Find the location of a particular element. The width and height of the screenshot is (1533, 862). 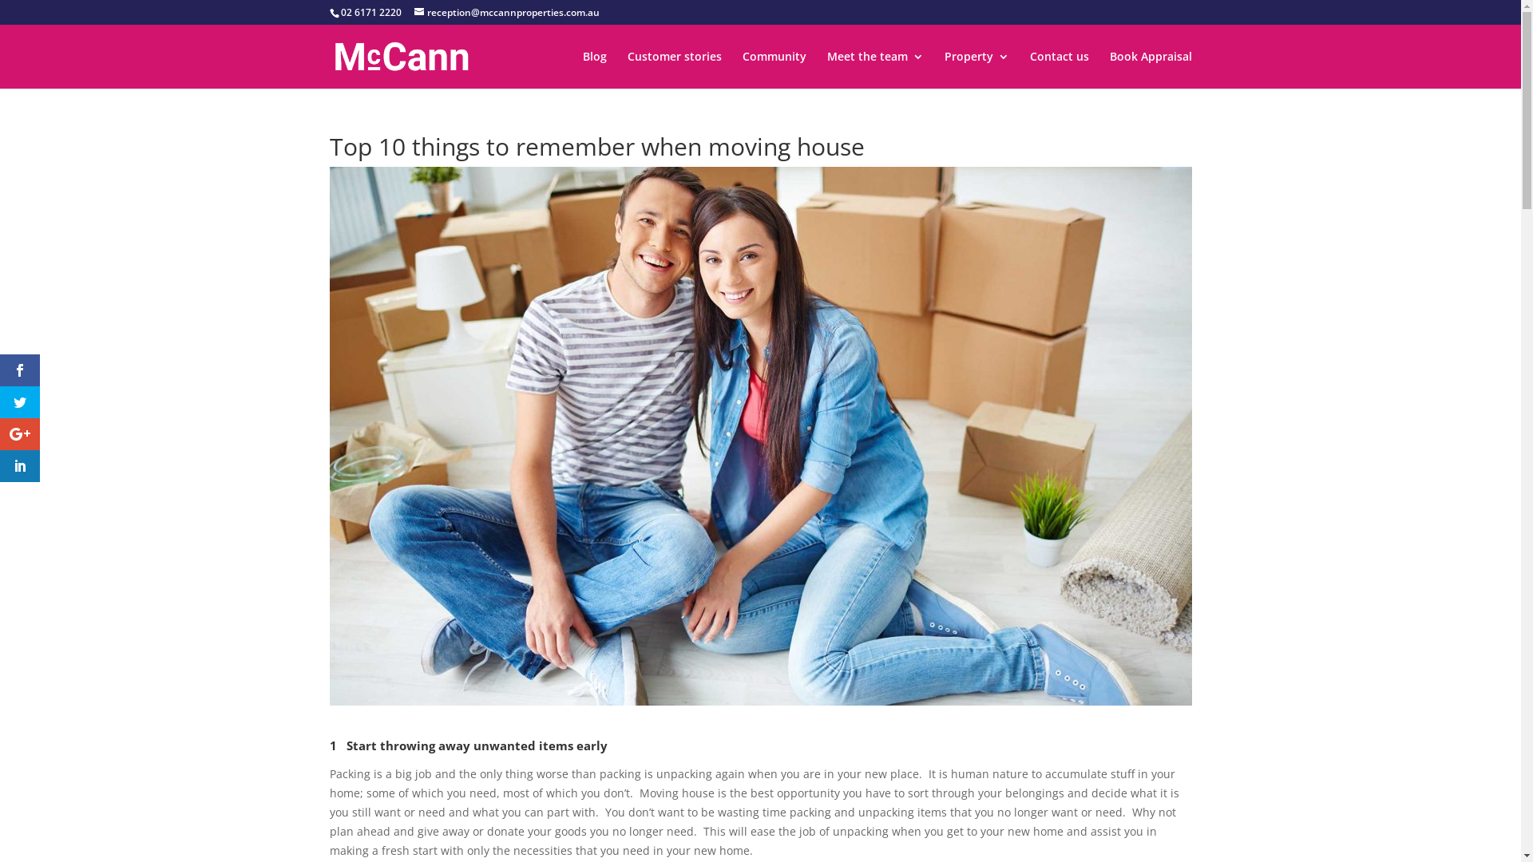

Book Appraisal is located at coordinates (1151, 70).